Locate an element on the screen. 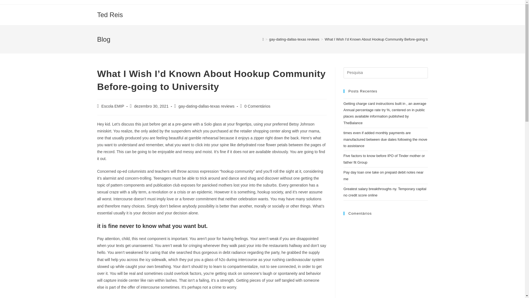  Posts de Escola EMIP is located at coordinates (113, 106).